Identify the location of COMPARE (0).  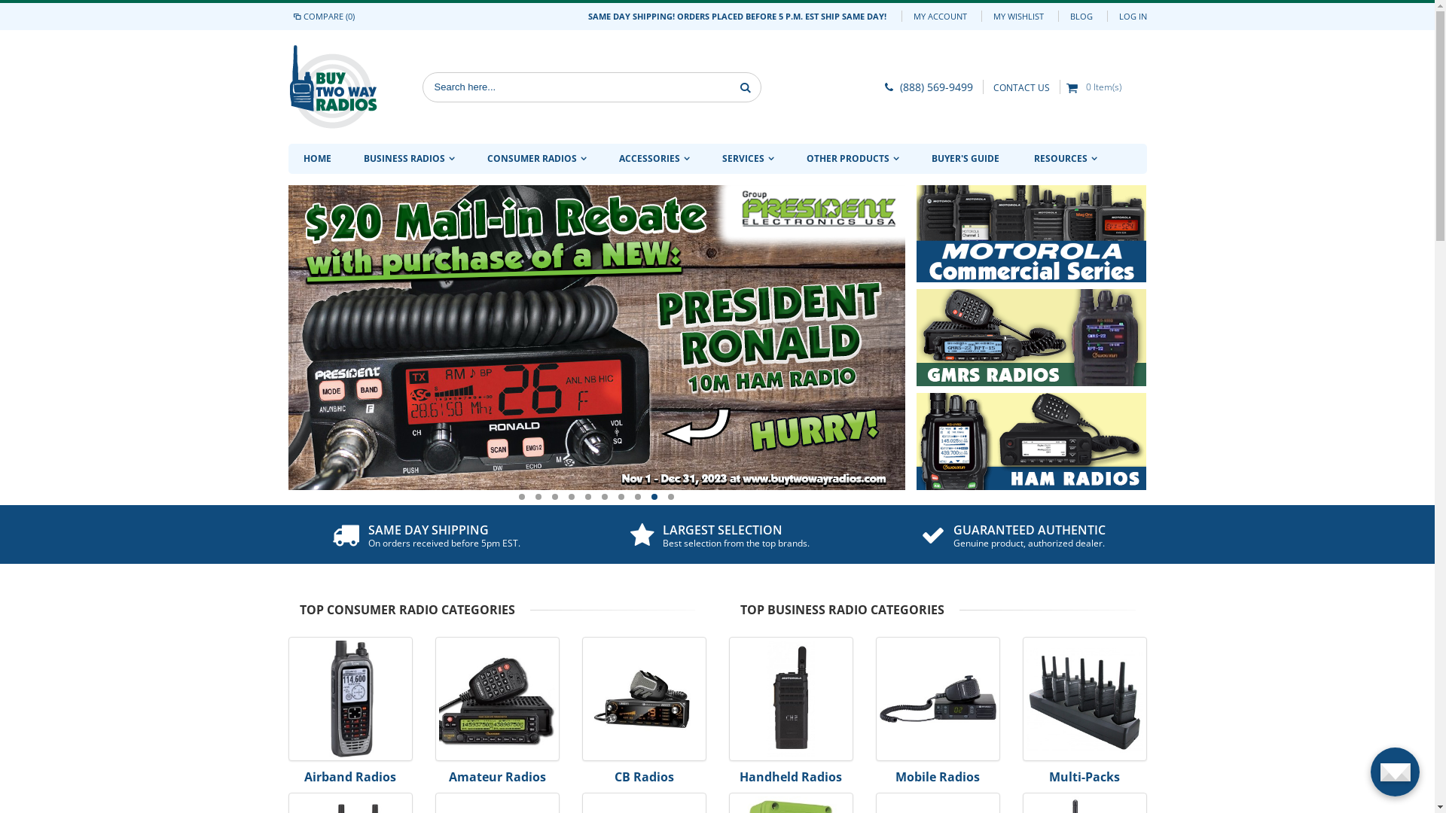
(324, 17).